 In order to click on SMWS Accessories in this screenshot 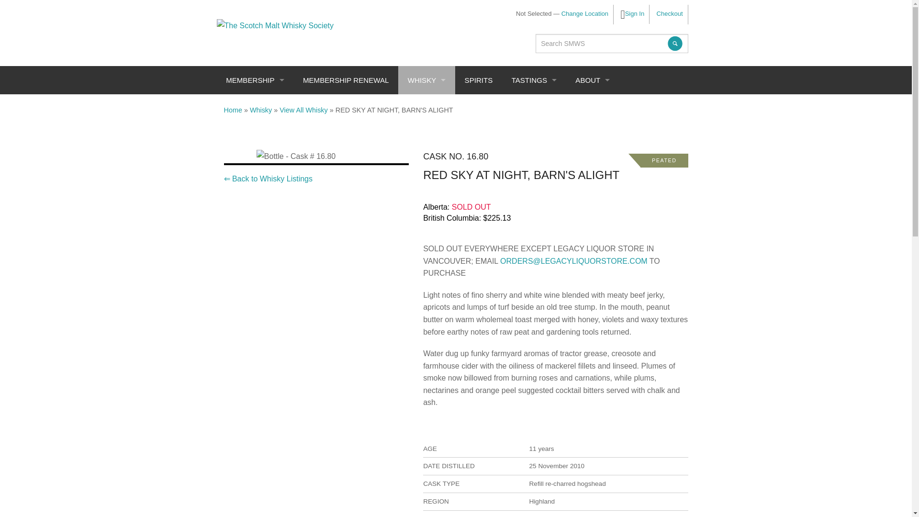, I will do `click(297, 186)`.